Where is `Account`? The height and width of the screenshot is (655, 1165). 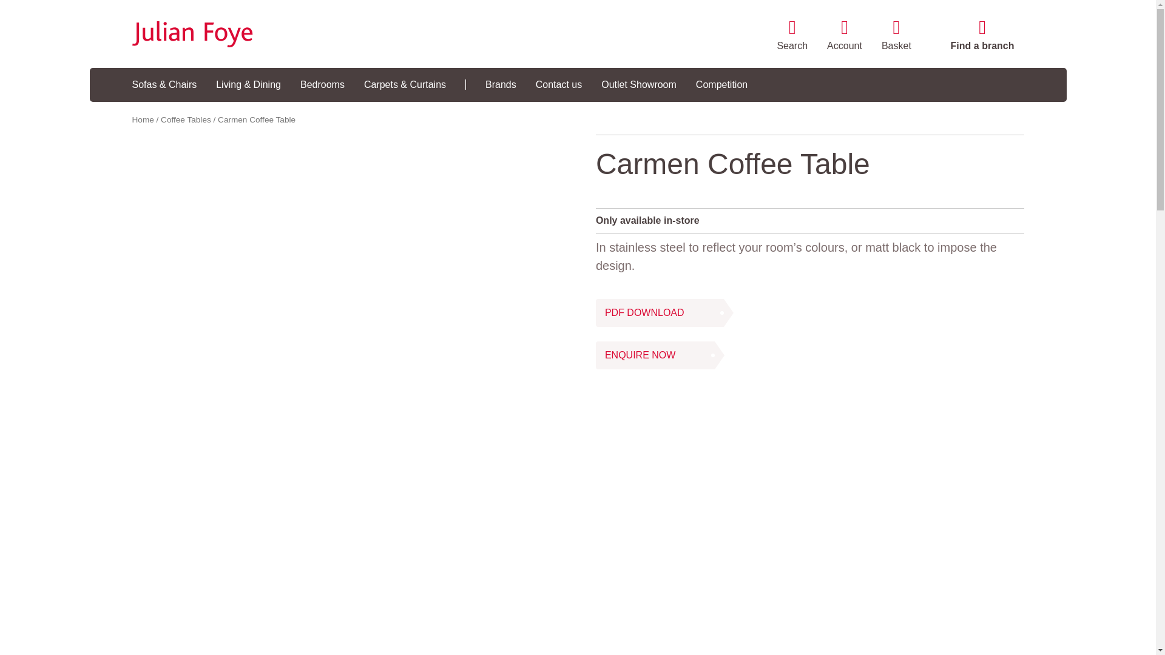
Account is located at coordinates (845, 36).